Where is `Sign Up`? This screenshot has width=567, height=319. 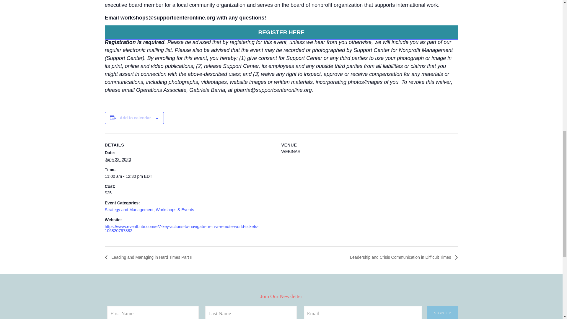
Sign Up is located at coordinates (442, 312).